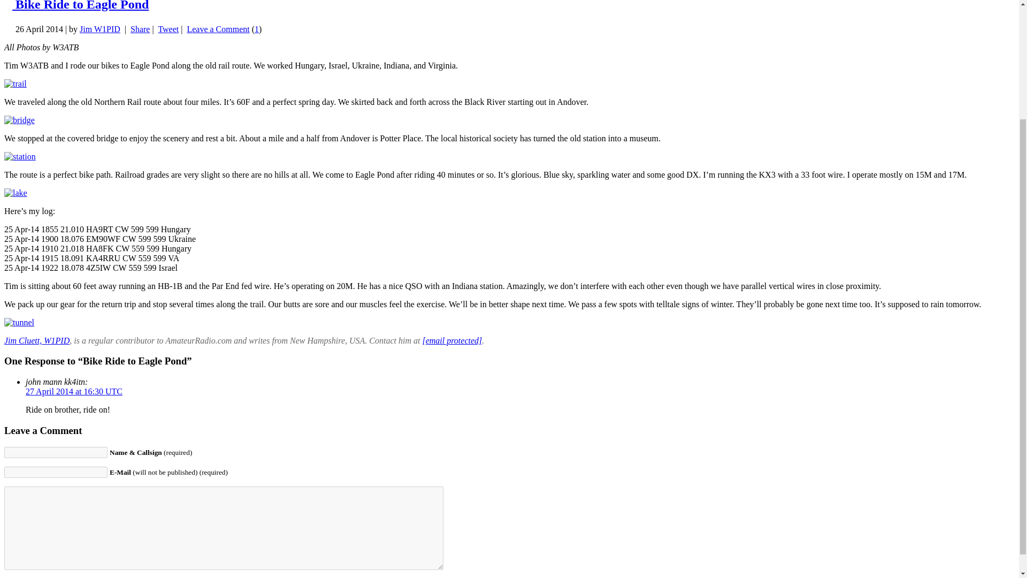 Image resolution: width=1027 pixels, height=578 pixels. What do you see at coordinates (140, 29) in the screenshot?
I see `Share` at bounding box center [140, 29].